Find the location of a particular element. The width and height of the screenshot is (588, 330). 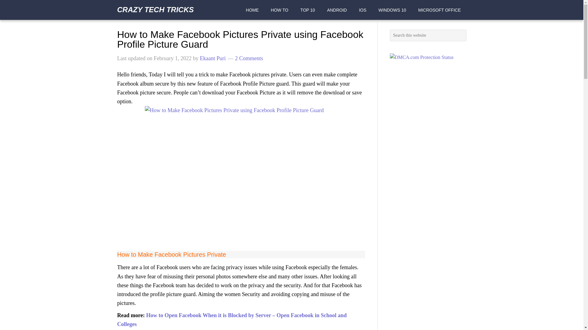

TOP 10 is located at coordinates (307, 10).